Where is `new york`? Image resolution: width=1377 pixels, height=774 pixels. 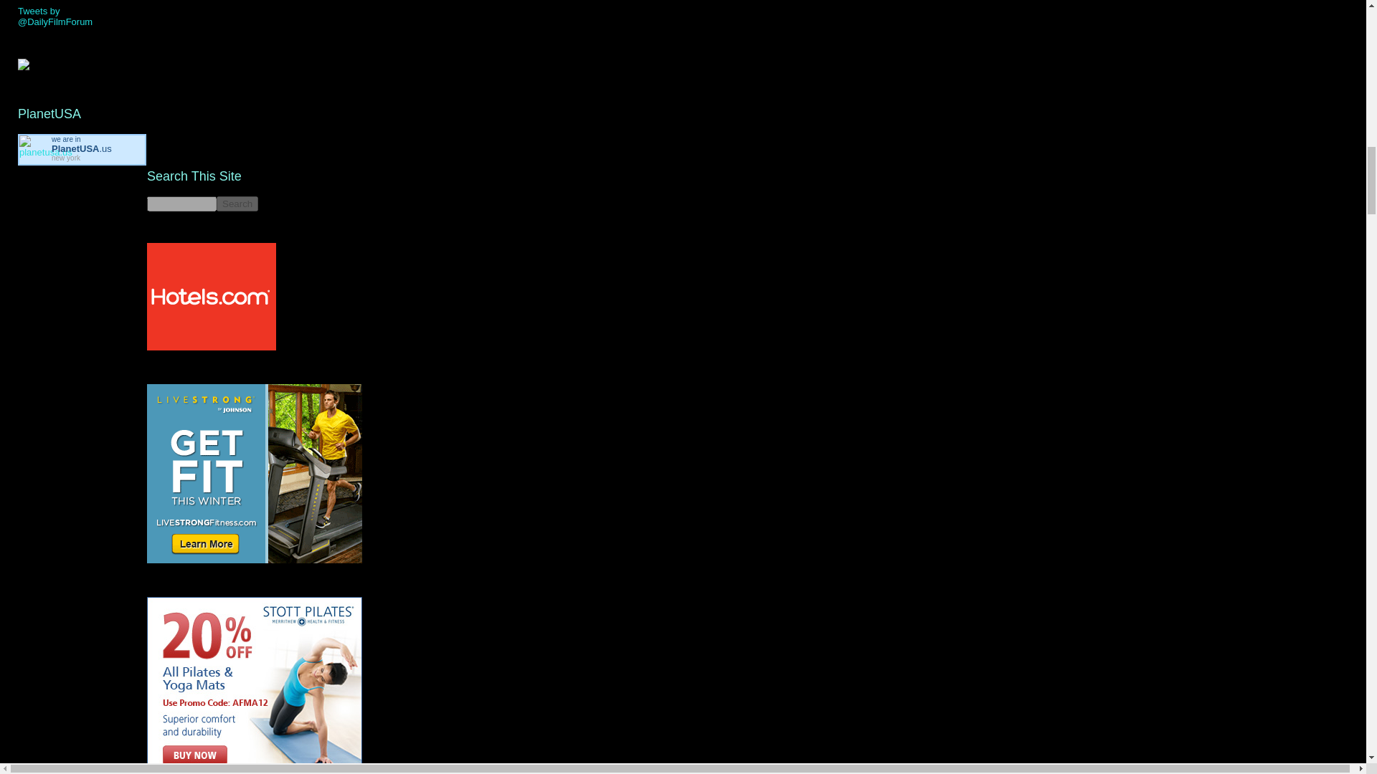
new york is located at coordinates (82, 148).